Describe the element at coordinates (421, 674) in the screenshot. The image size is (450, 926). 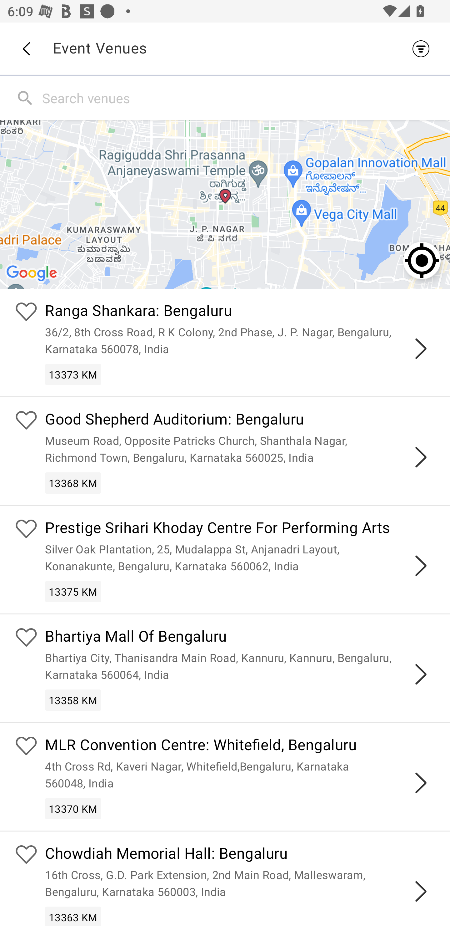
I see `` at that location.